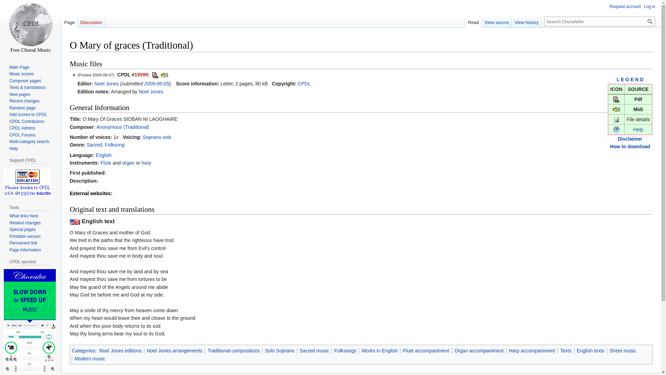 Image resolution: width=666 pixels, height=375 pixels. What do you see at coordinates (650, 21) in the screenshot?
I see `Go` at bounding box center [650, 21].